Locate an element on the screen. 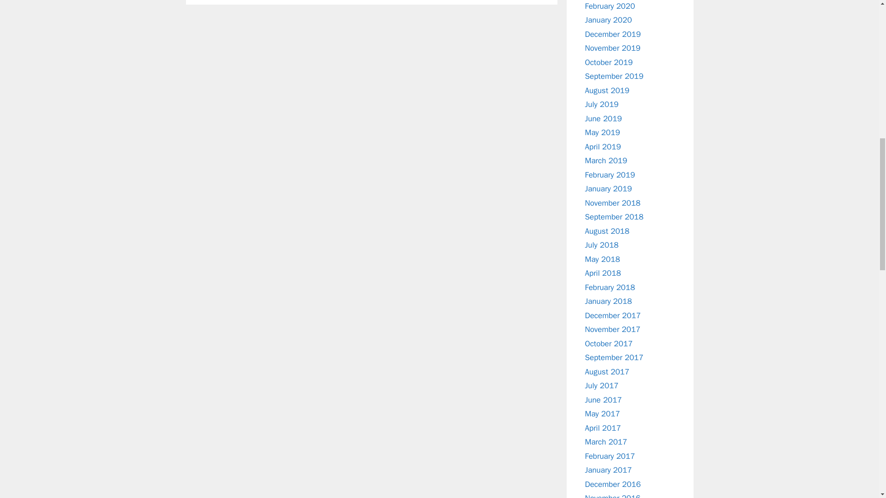 Image resolution: width=886 pixels, height=498 pixels. November 2019 is located at coordinates (613, 48).